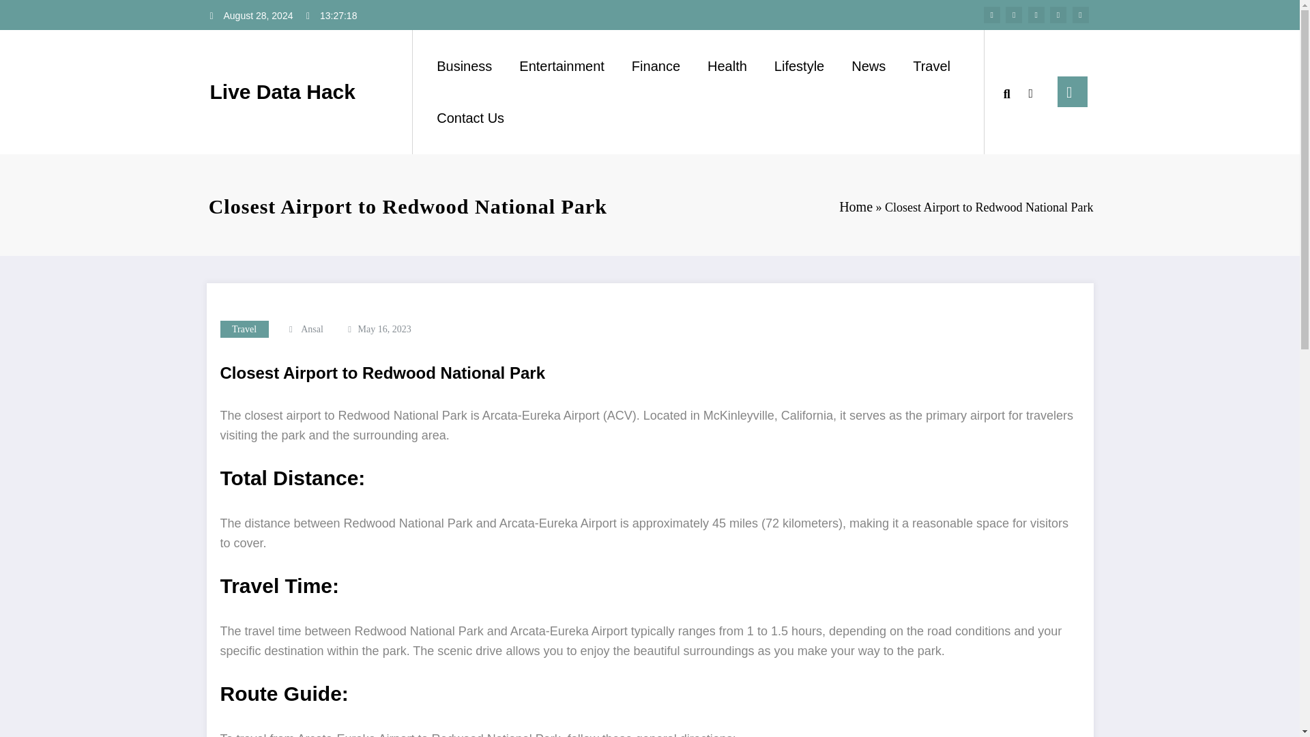  Describe the element at coordinates (800, 66) in the screenshot. I see `Lifestyle` at that location.